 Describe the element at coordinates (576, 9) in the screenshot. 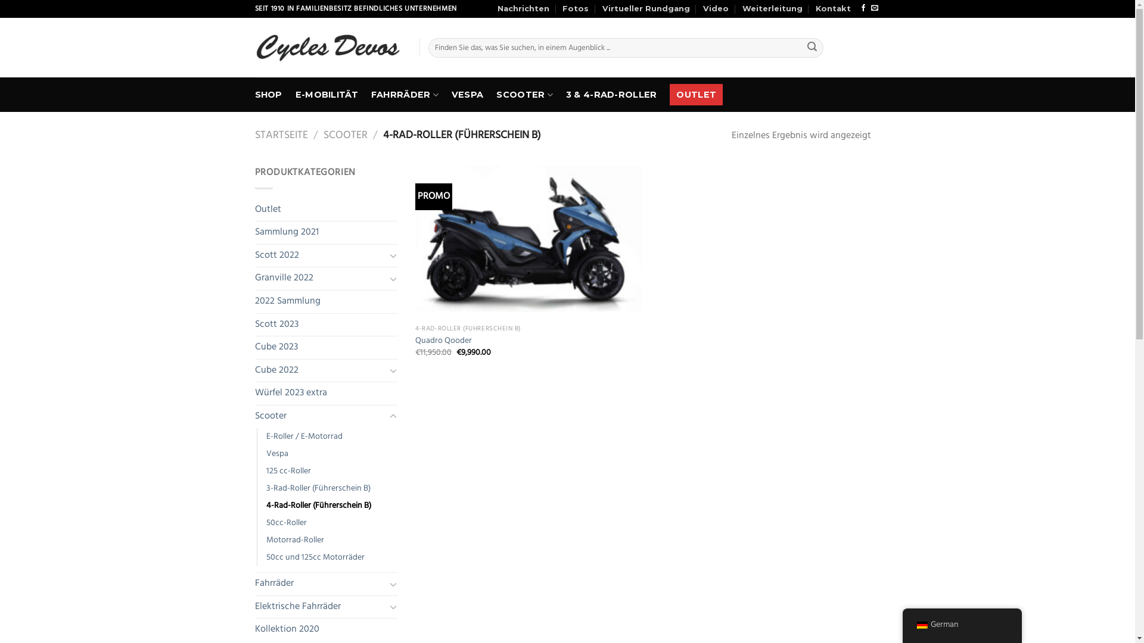

I see `Fotos` at that location.